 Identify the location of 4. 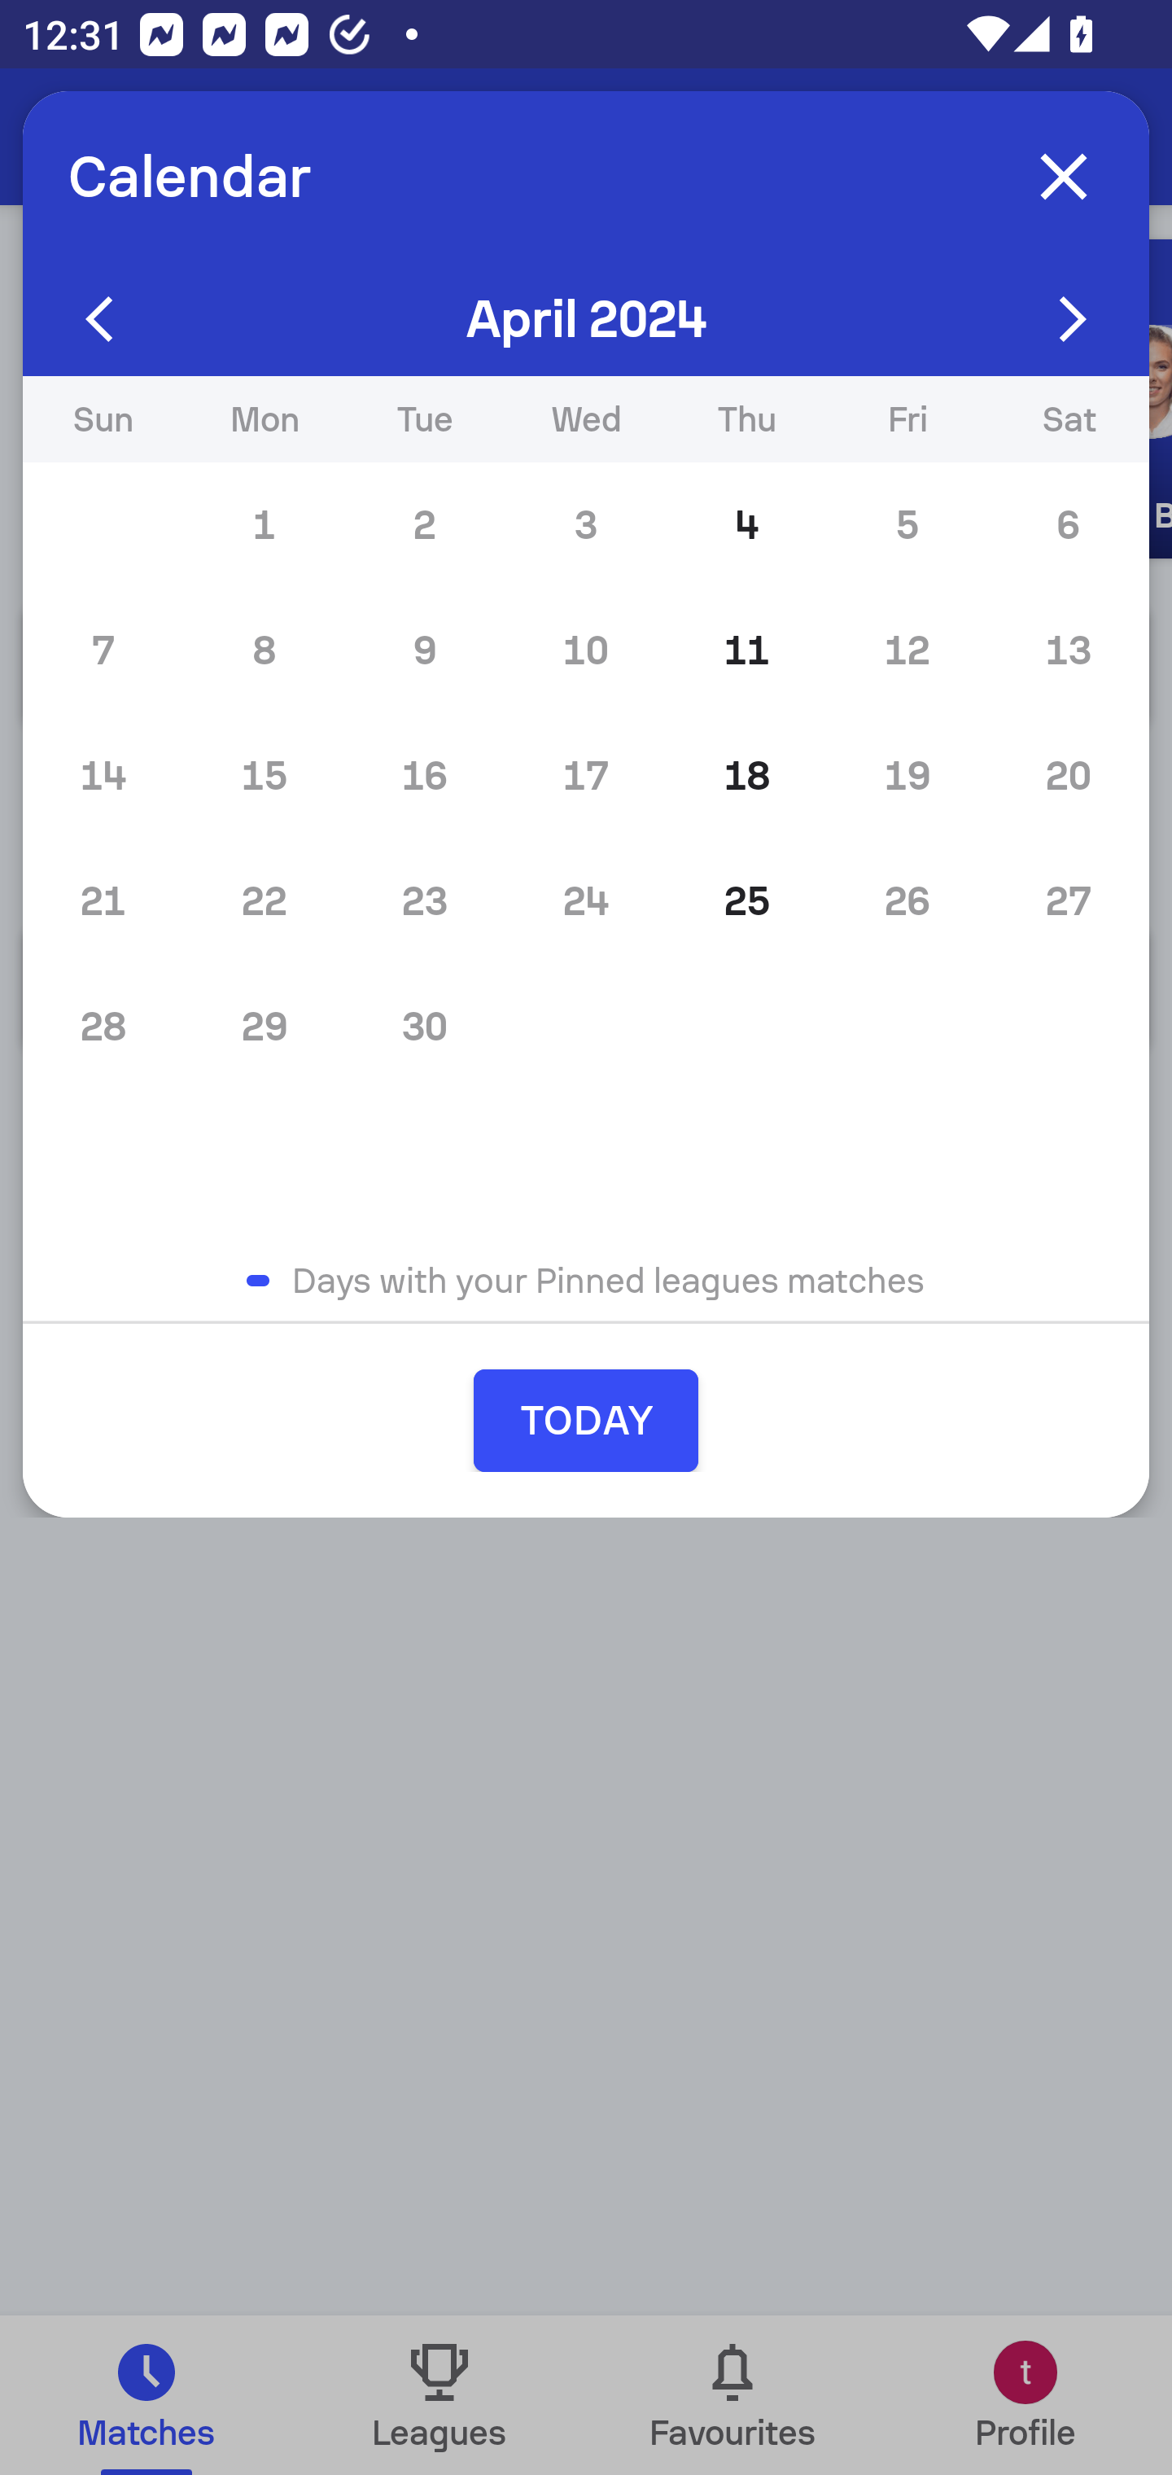
(747, 526).